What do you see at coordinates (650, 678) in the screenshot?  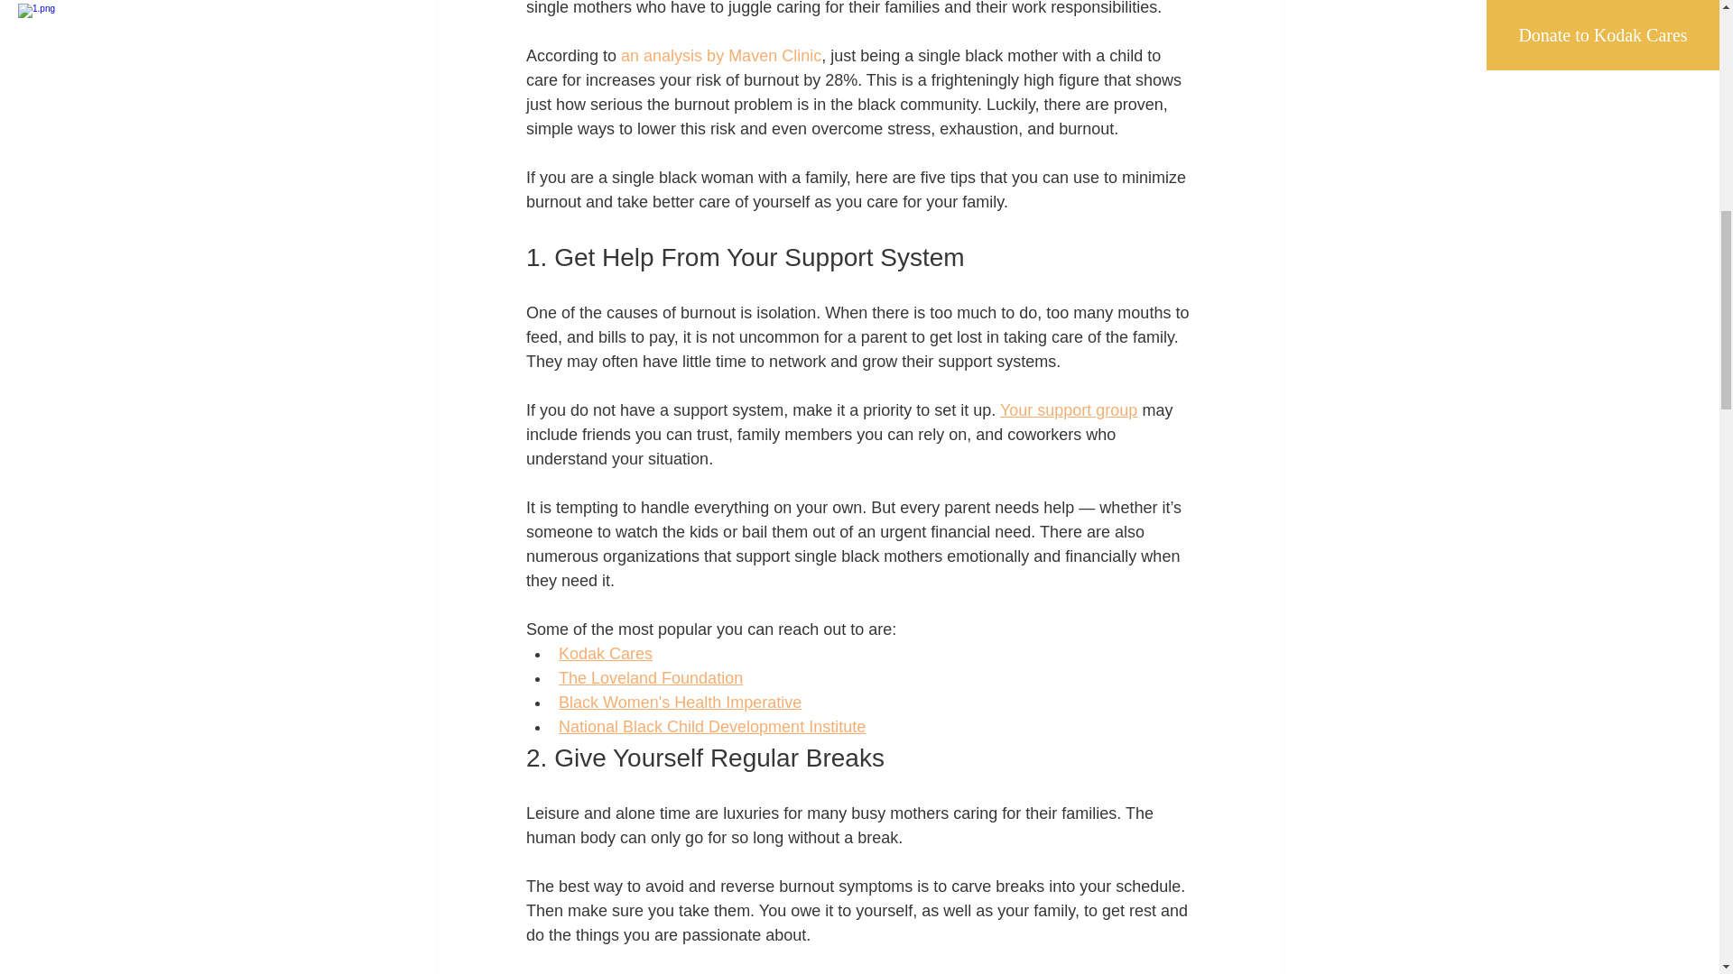 I see `The Loveland Foundation` at bounding box center [650, 678].